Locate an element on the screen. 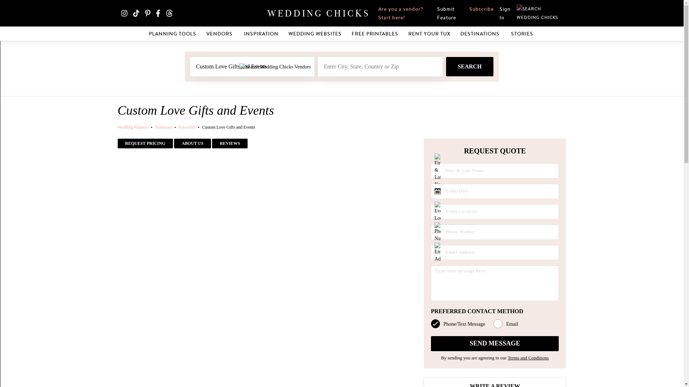 This screenshot has width=689, height=387. Subscribe is located at coordinates (482, 9).